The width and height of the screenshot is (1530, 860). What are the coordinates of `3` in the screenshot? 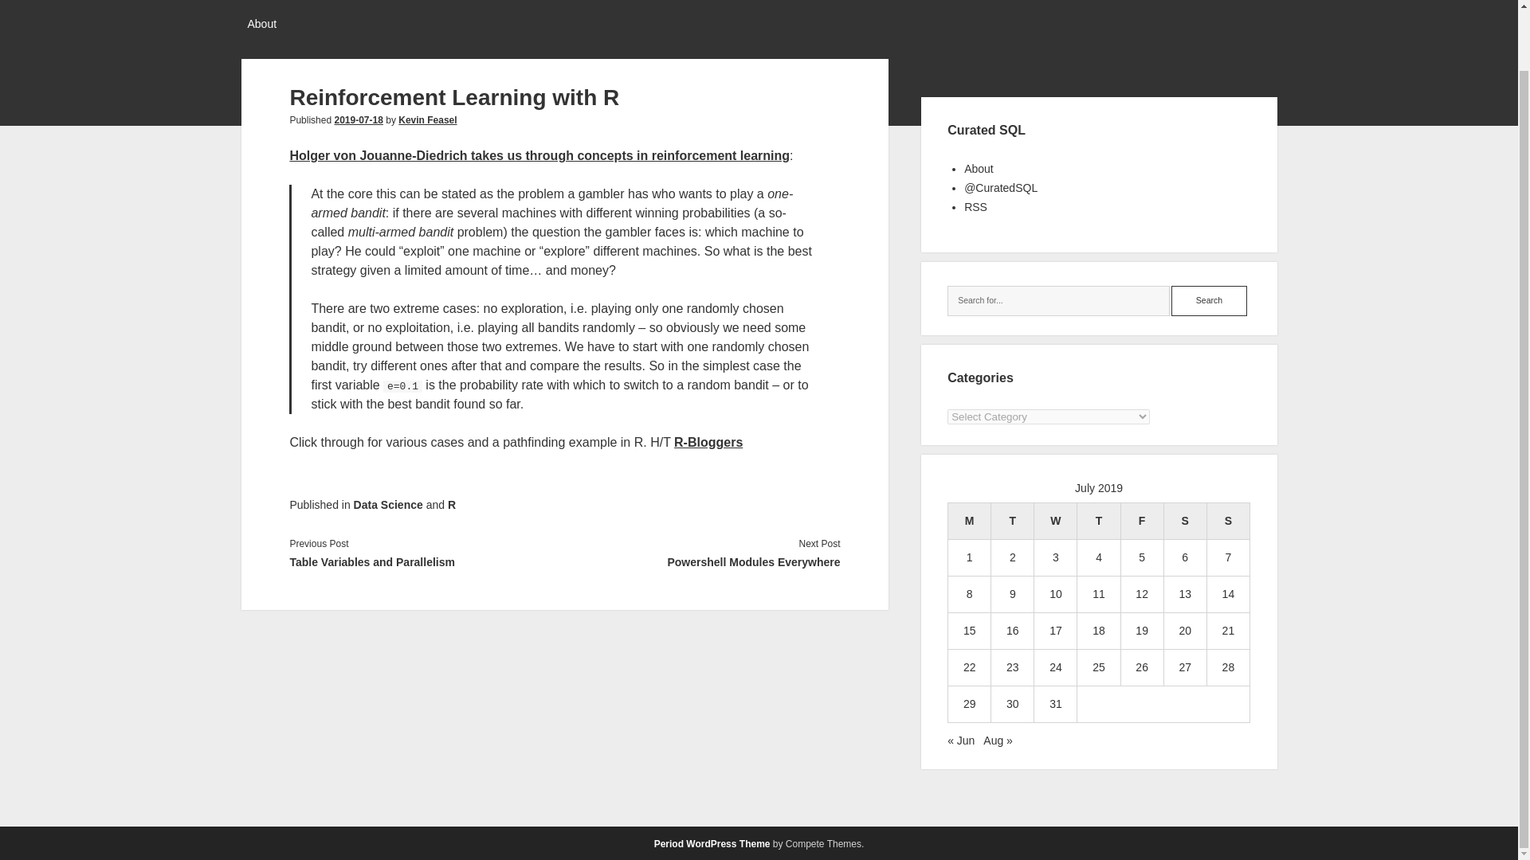 It's located at (1055, 557).